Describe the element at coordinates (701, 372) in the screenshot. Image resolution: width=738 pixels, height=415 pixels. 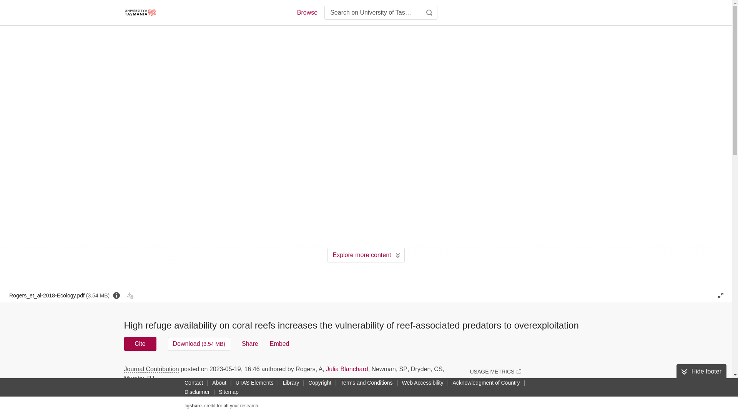
I see `Hide footer` at that location.